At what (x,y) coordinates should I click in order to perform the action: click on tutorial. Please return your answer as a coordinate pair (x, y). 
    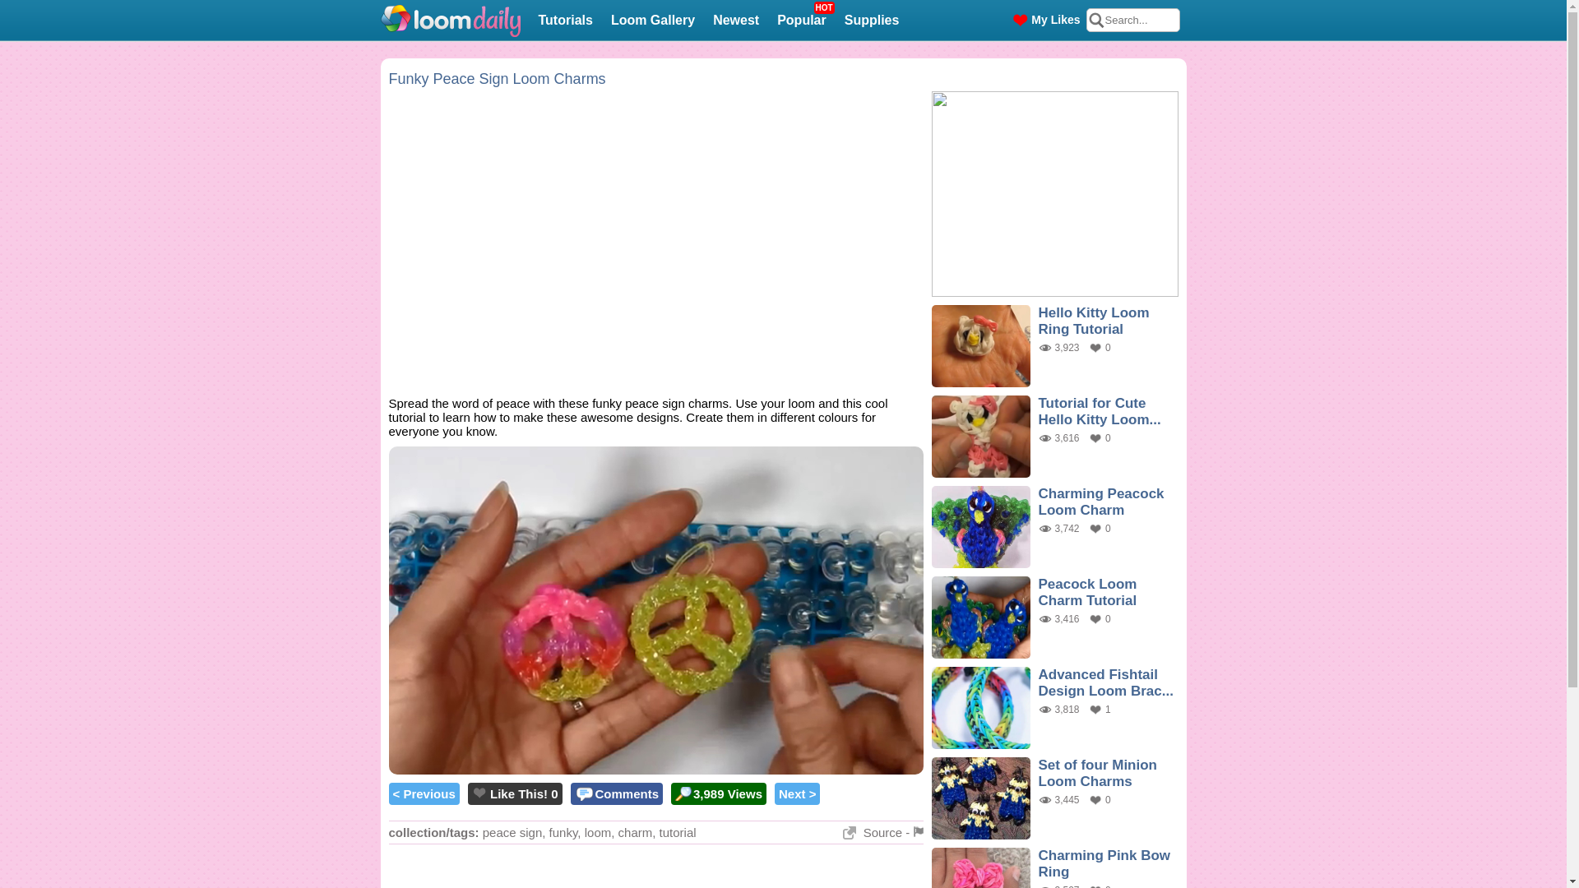
    Looking at the image, I should click on (678, 832).